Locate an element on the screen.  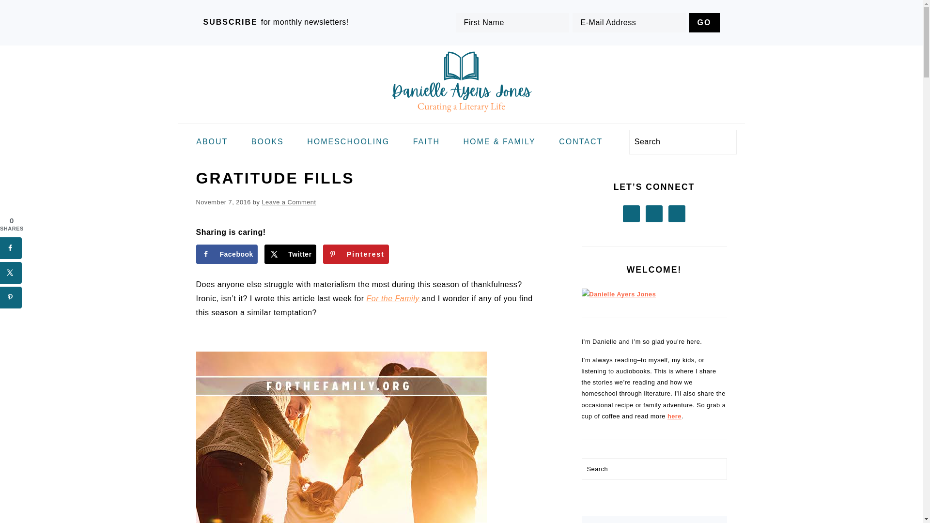
Share on X is located at coordinates (11, 273).